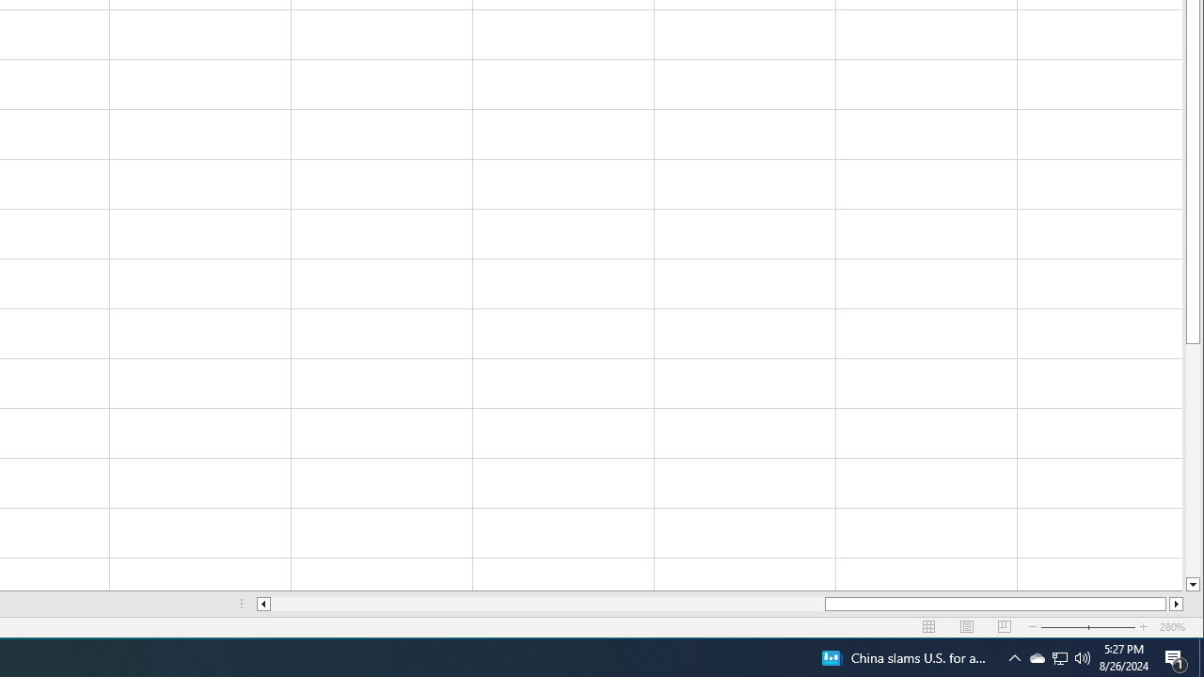 The height and width of the screenshot is (677, 1204). What do you see at coordinates (1037, 658) in the screenshot?
I see `Q2790: 100%` at bounding box center [1037, 658].